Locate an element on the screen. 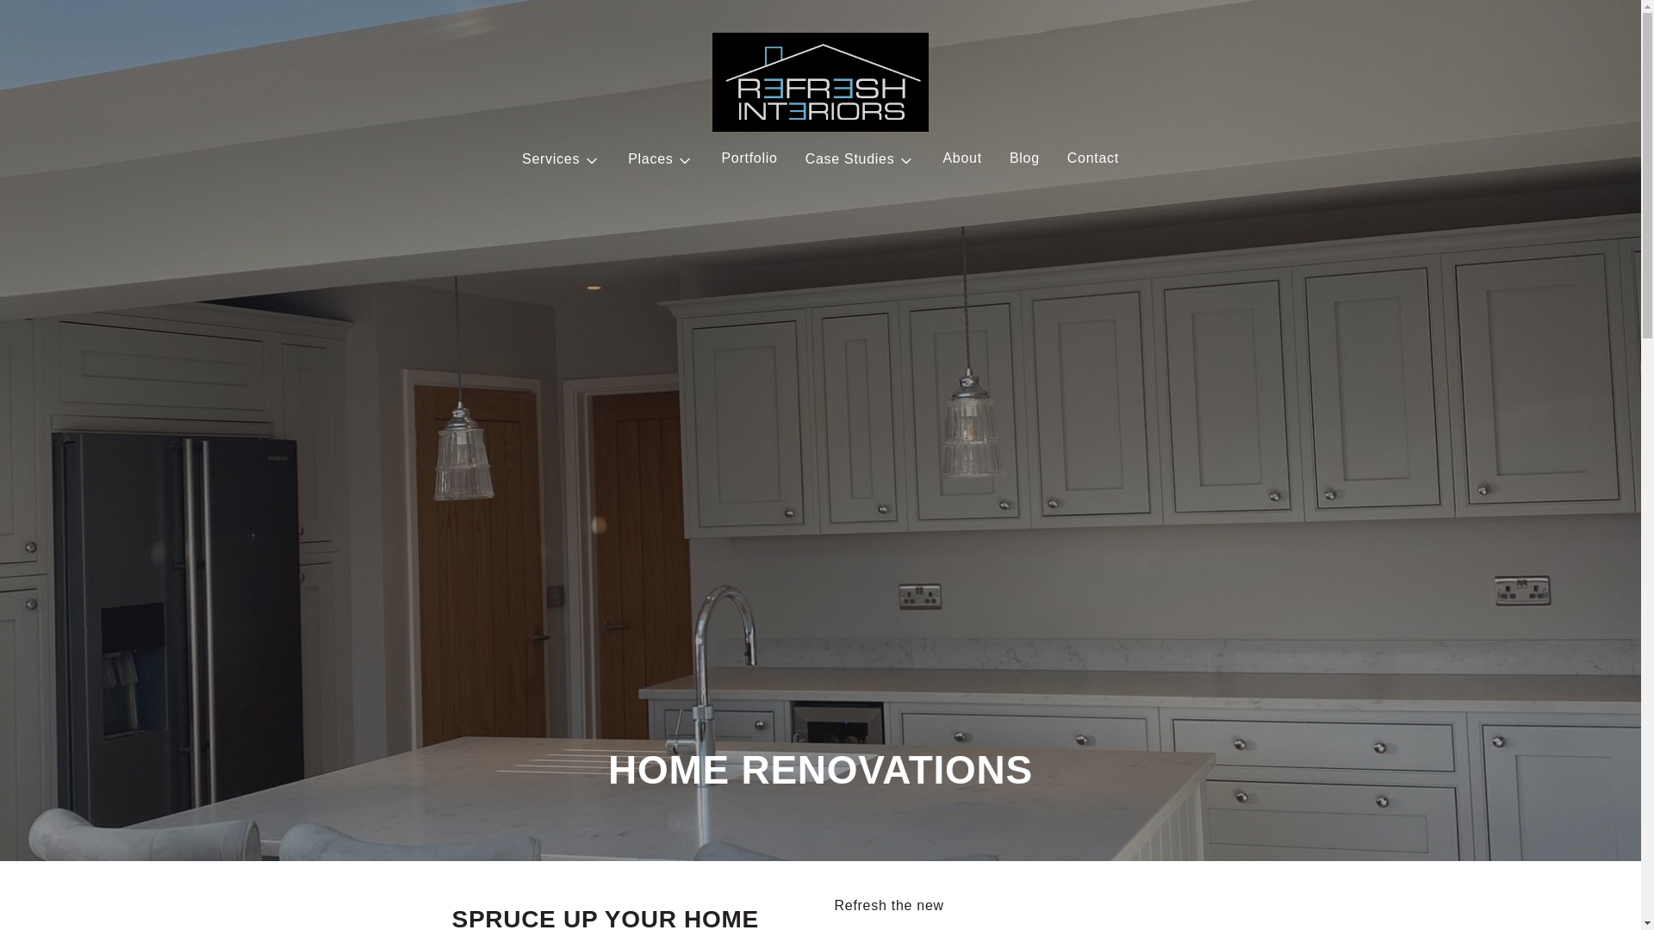 The width and height of the screenshot is (1654, 930). About is located at coordinates (961, 158).